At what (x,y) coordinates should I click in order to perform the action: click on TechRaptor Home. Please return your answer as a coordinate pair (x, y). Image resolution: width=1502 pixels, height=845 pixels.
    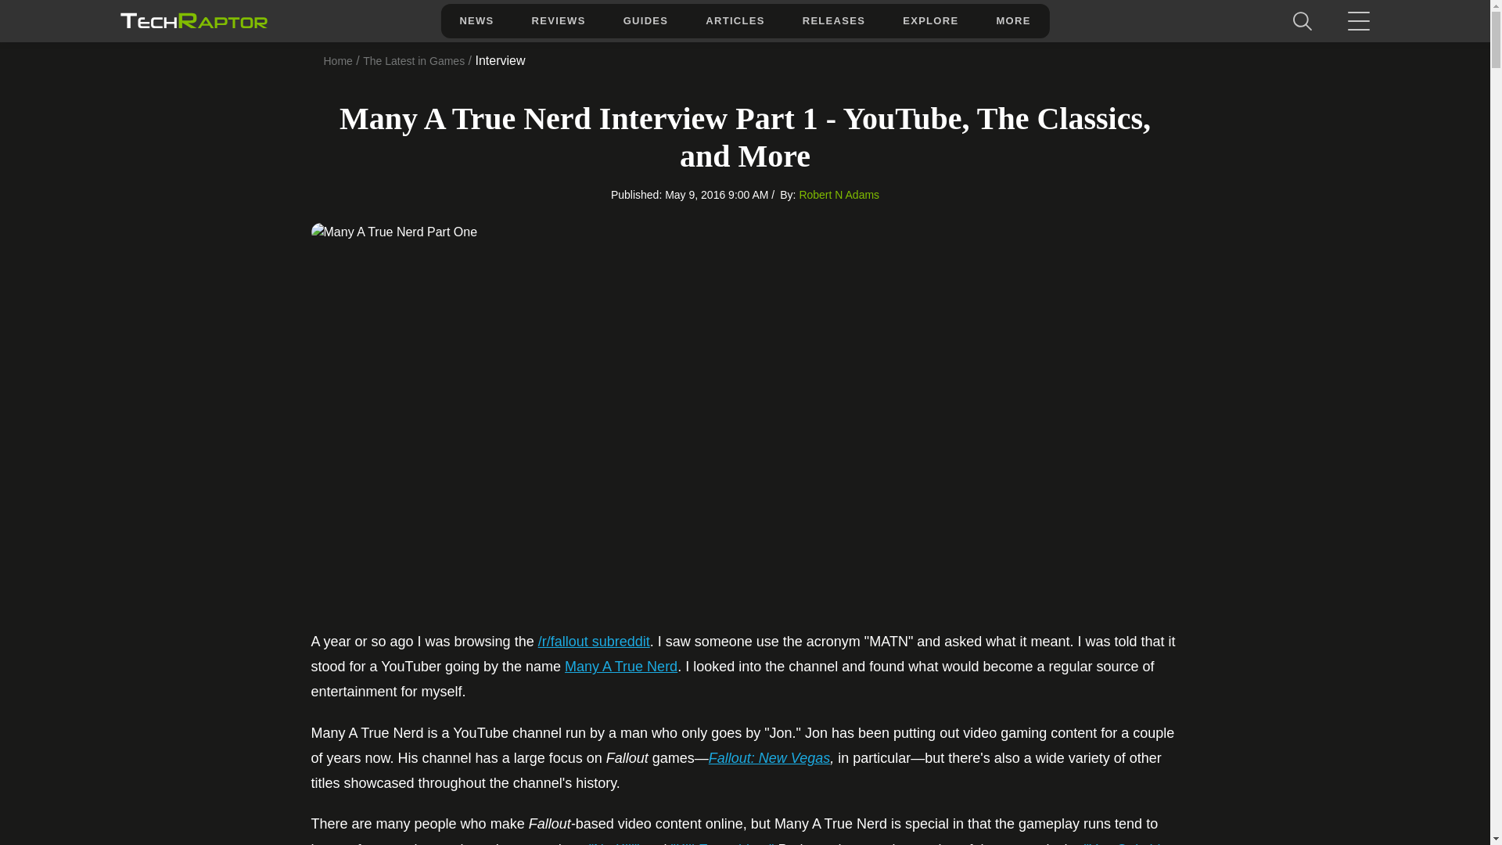
    Looking at the image, I should click on (192, 20).